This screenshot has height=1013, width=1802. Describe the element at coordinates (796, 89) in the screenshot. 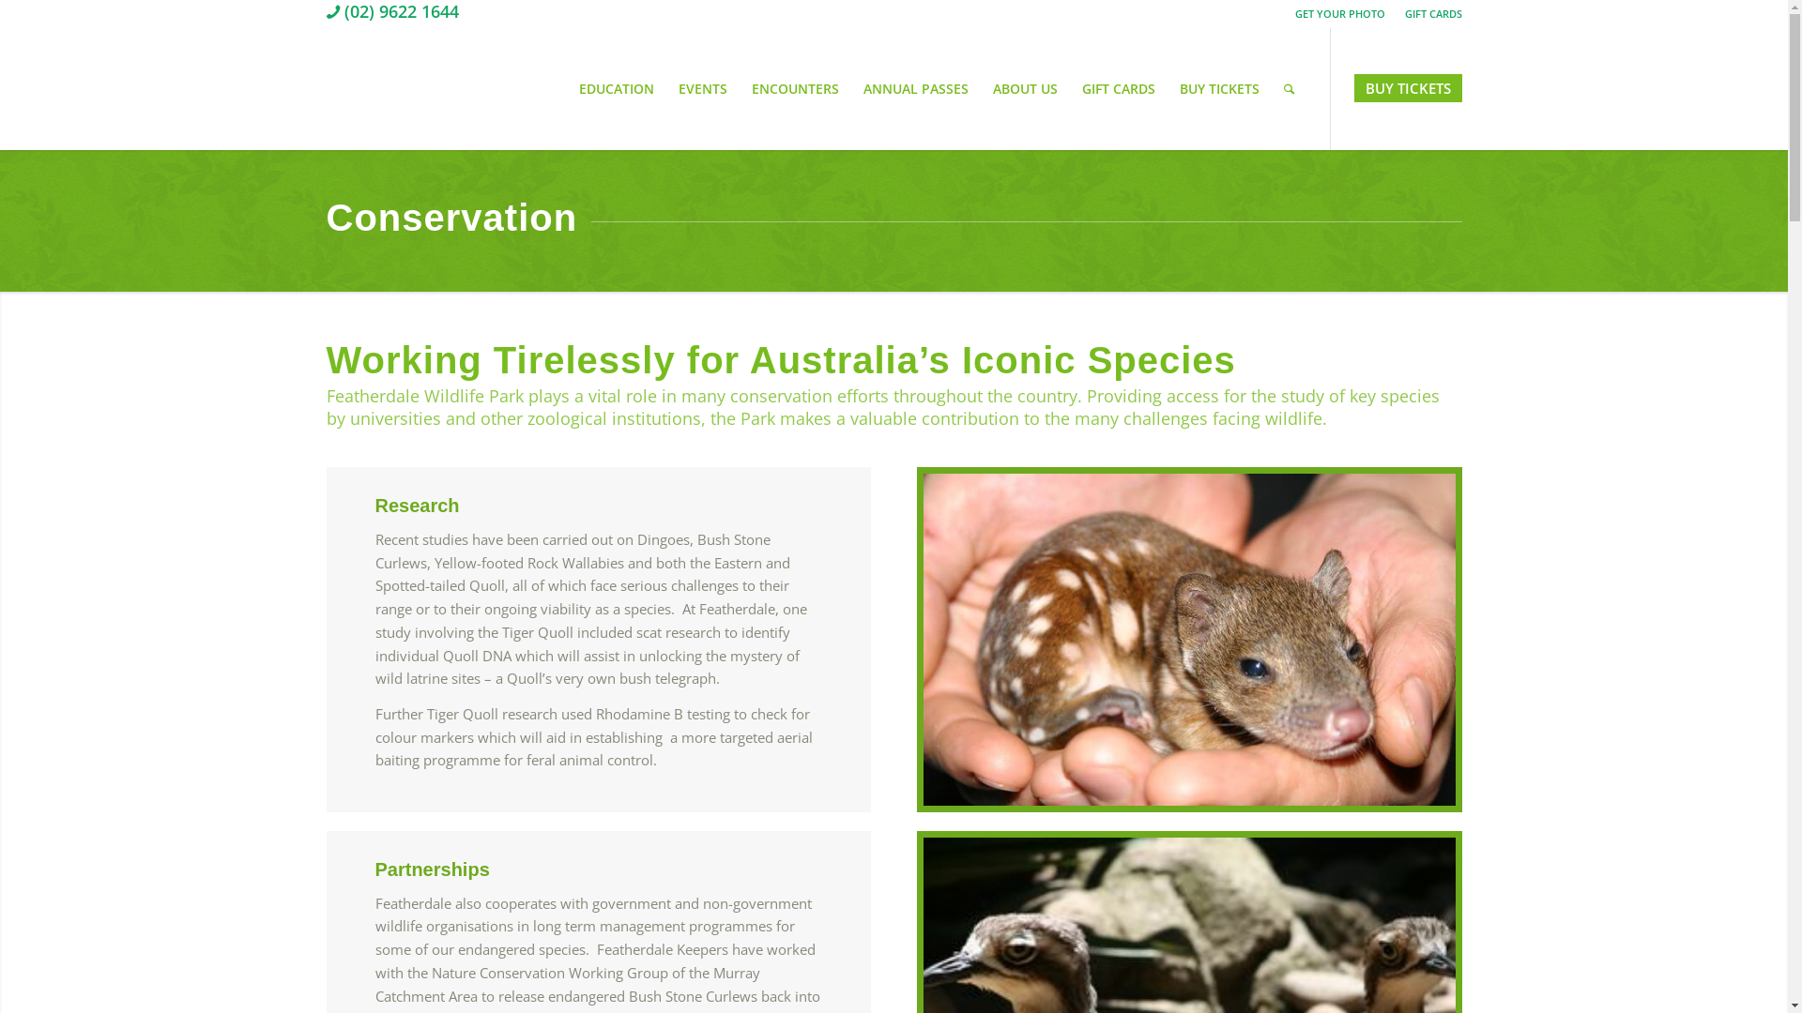

I see `ENCOUNTERS` at that location.